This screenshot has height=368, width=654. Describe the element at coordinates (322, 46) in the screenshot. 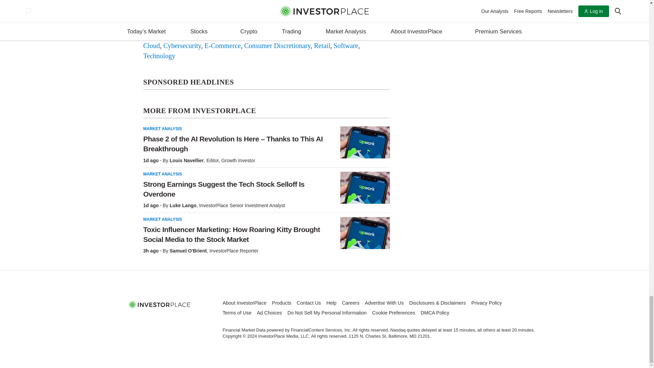

I see `Articles from Retail industry` at that location.